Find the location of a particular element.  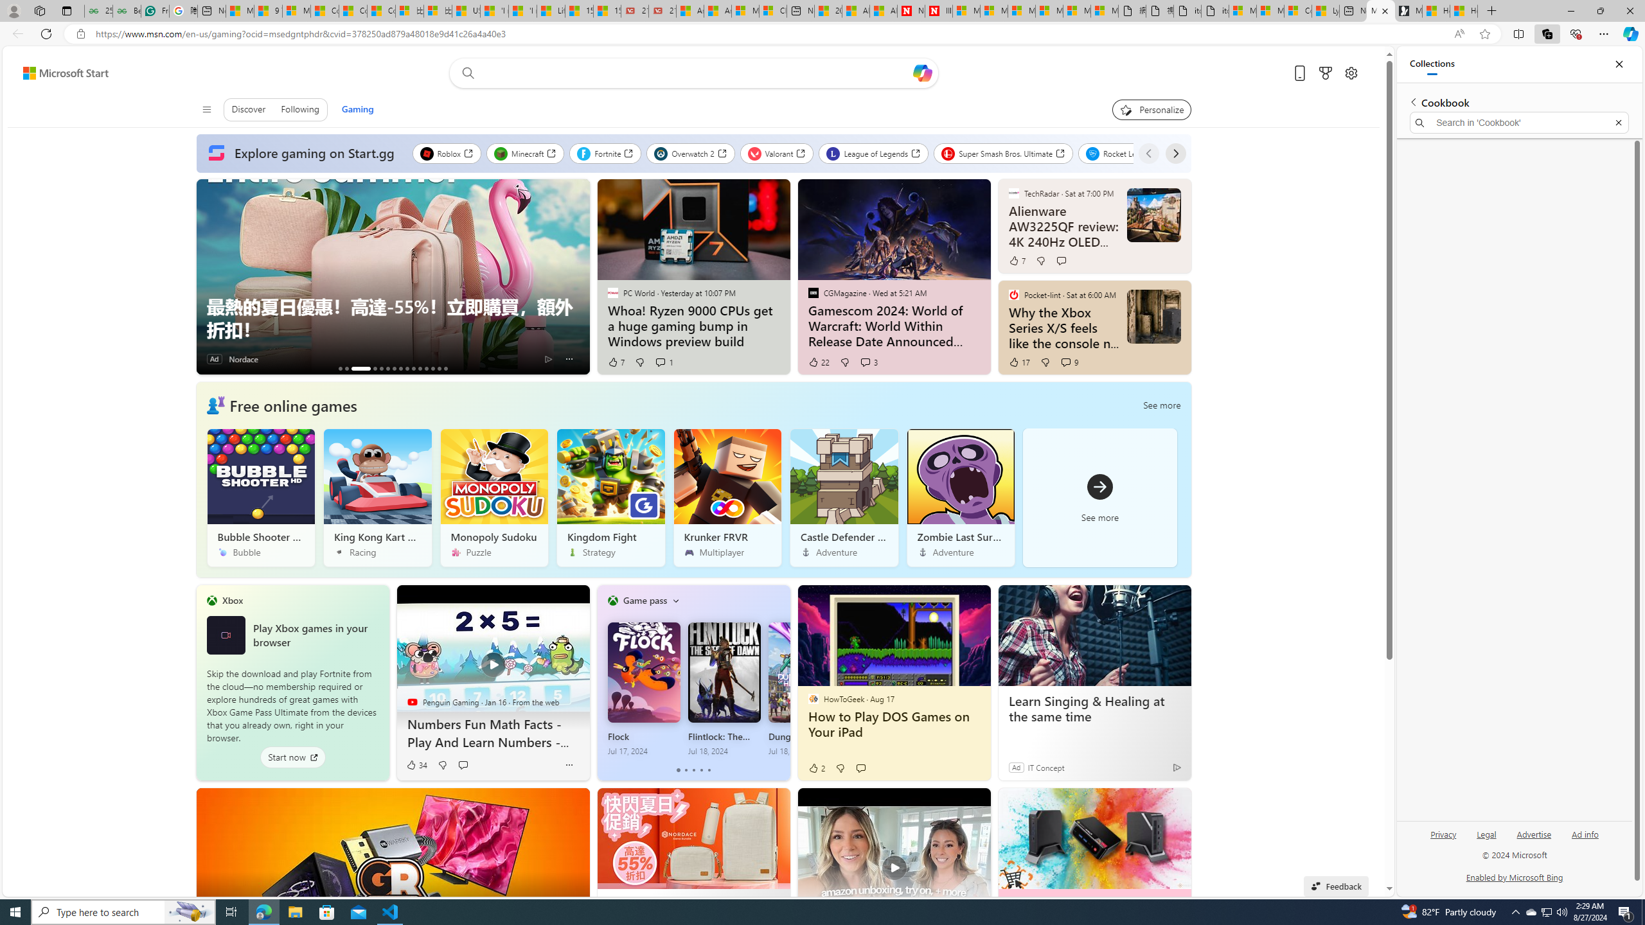

Newsweek - News, Analysis, Politics, Business, Technology is located at coordinates (911, 11).